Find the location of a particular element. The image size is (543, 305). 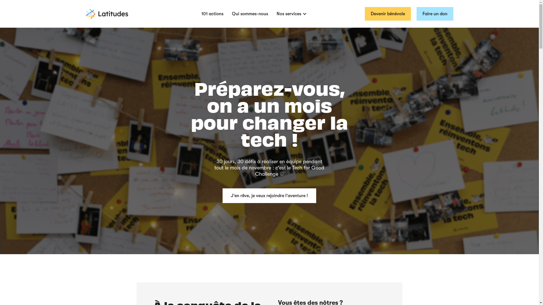

Qui sommes-nous is located at coordinates (250, 14).